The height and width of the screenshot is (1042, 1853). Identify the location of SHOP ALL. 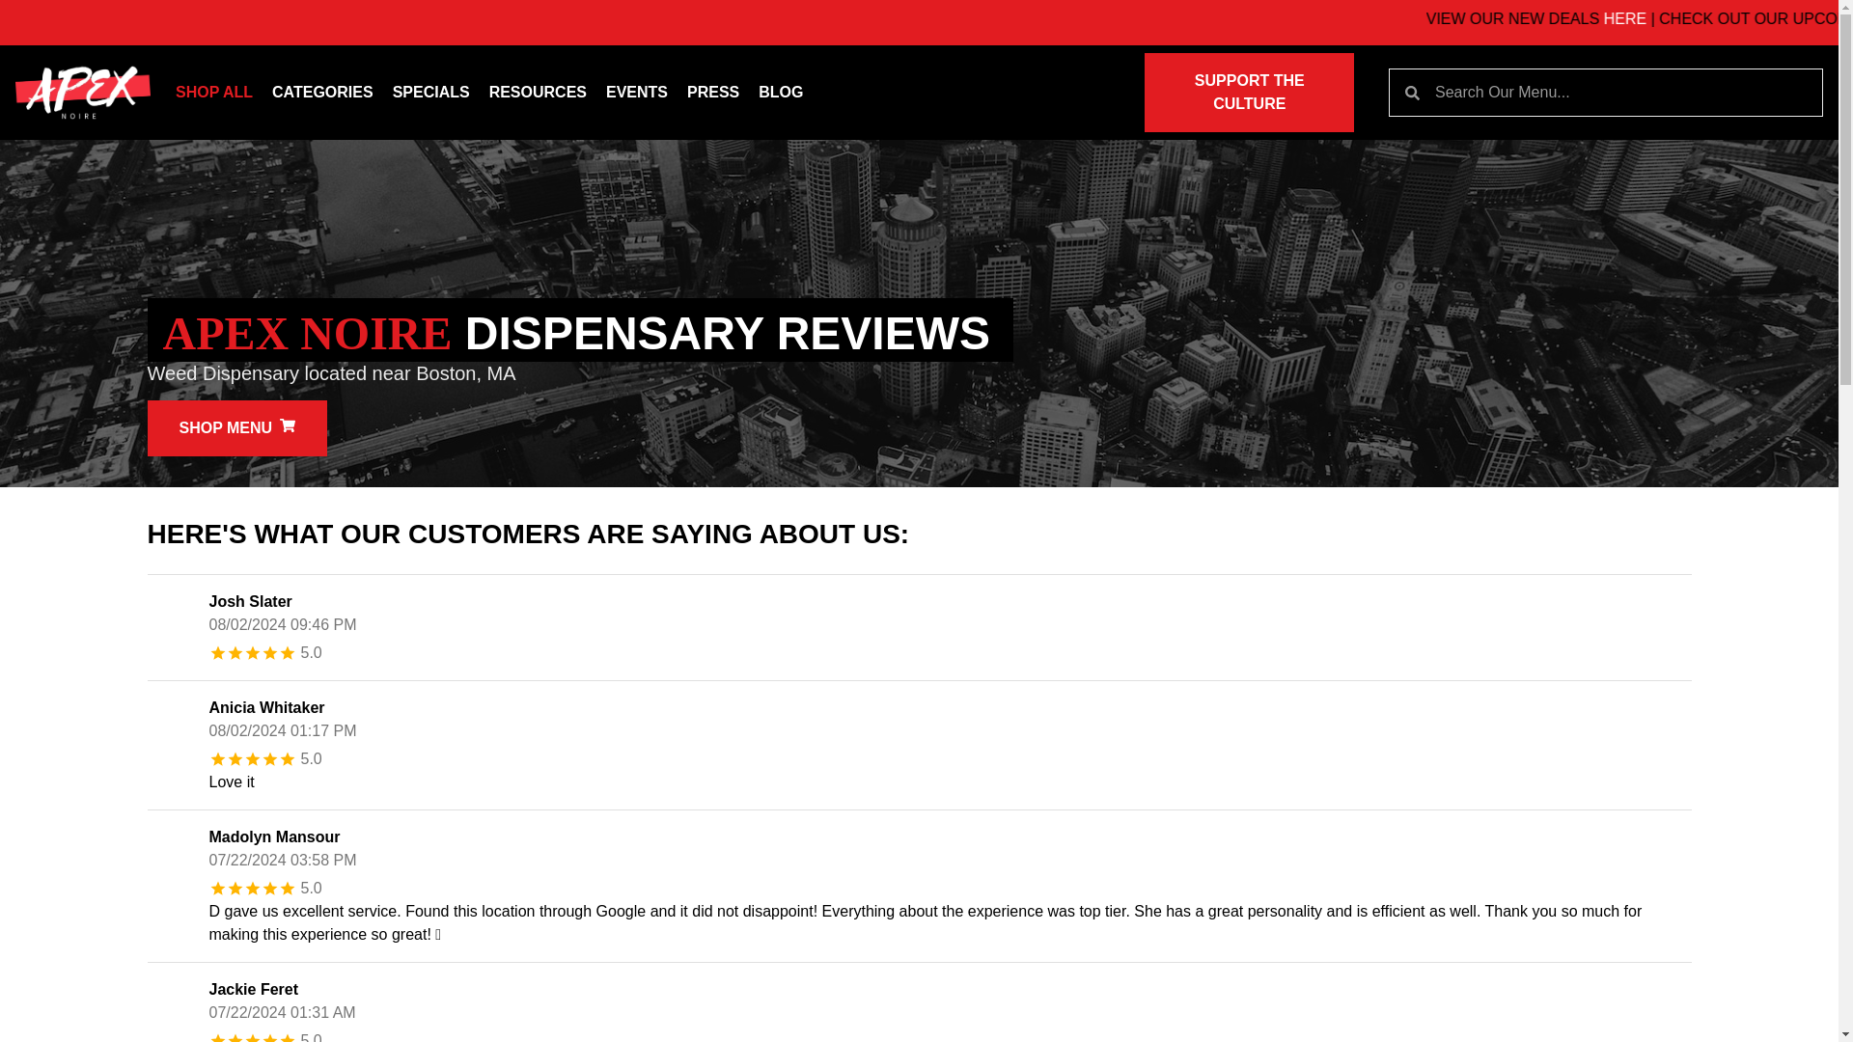
(214, 93).